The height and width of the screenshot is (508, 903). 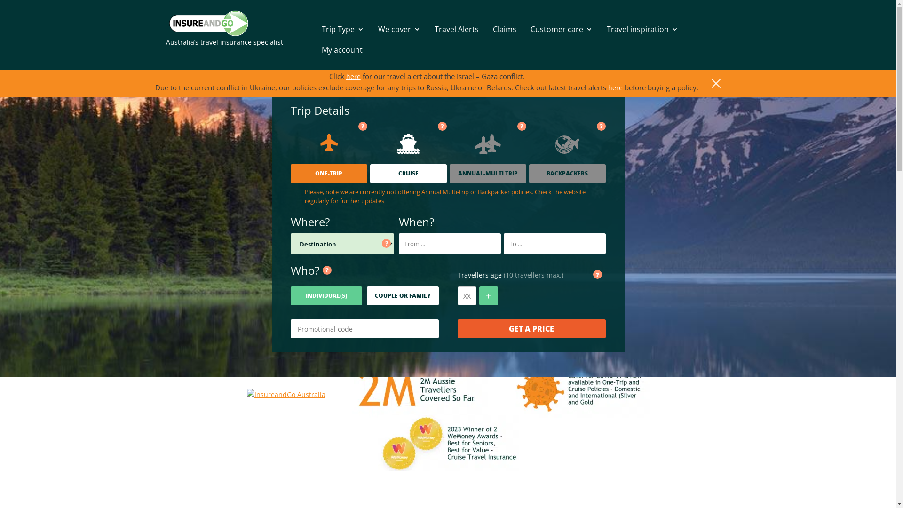 What do you see at coordinates (505, 29) in the screenshot?
I see `Claims` at bounding box center [505, 29].